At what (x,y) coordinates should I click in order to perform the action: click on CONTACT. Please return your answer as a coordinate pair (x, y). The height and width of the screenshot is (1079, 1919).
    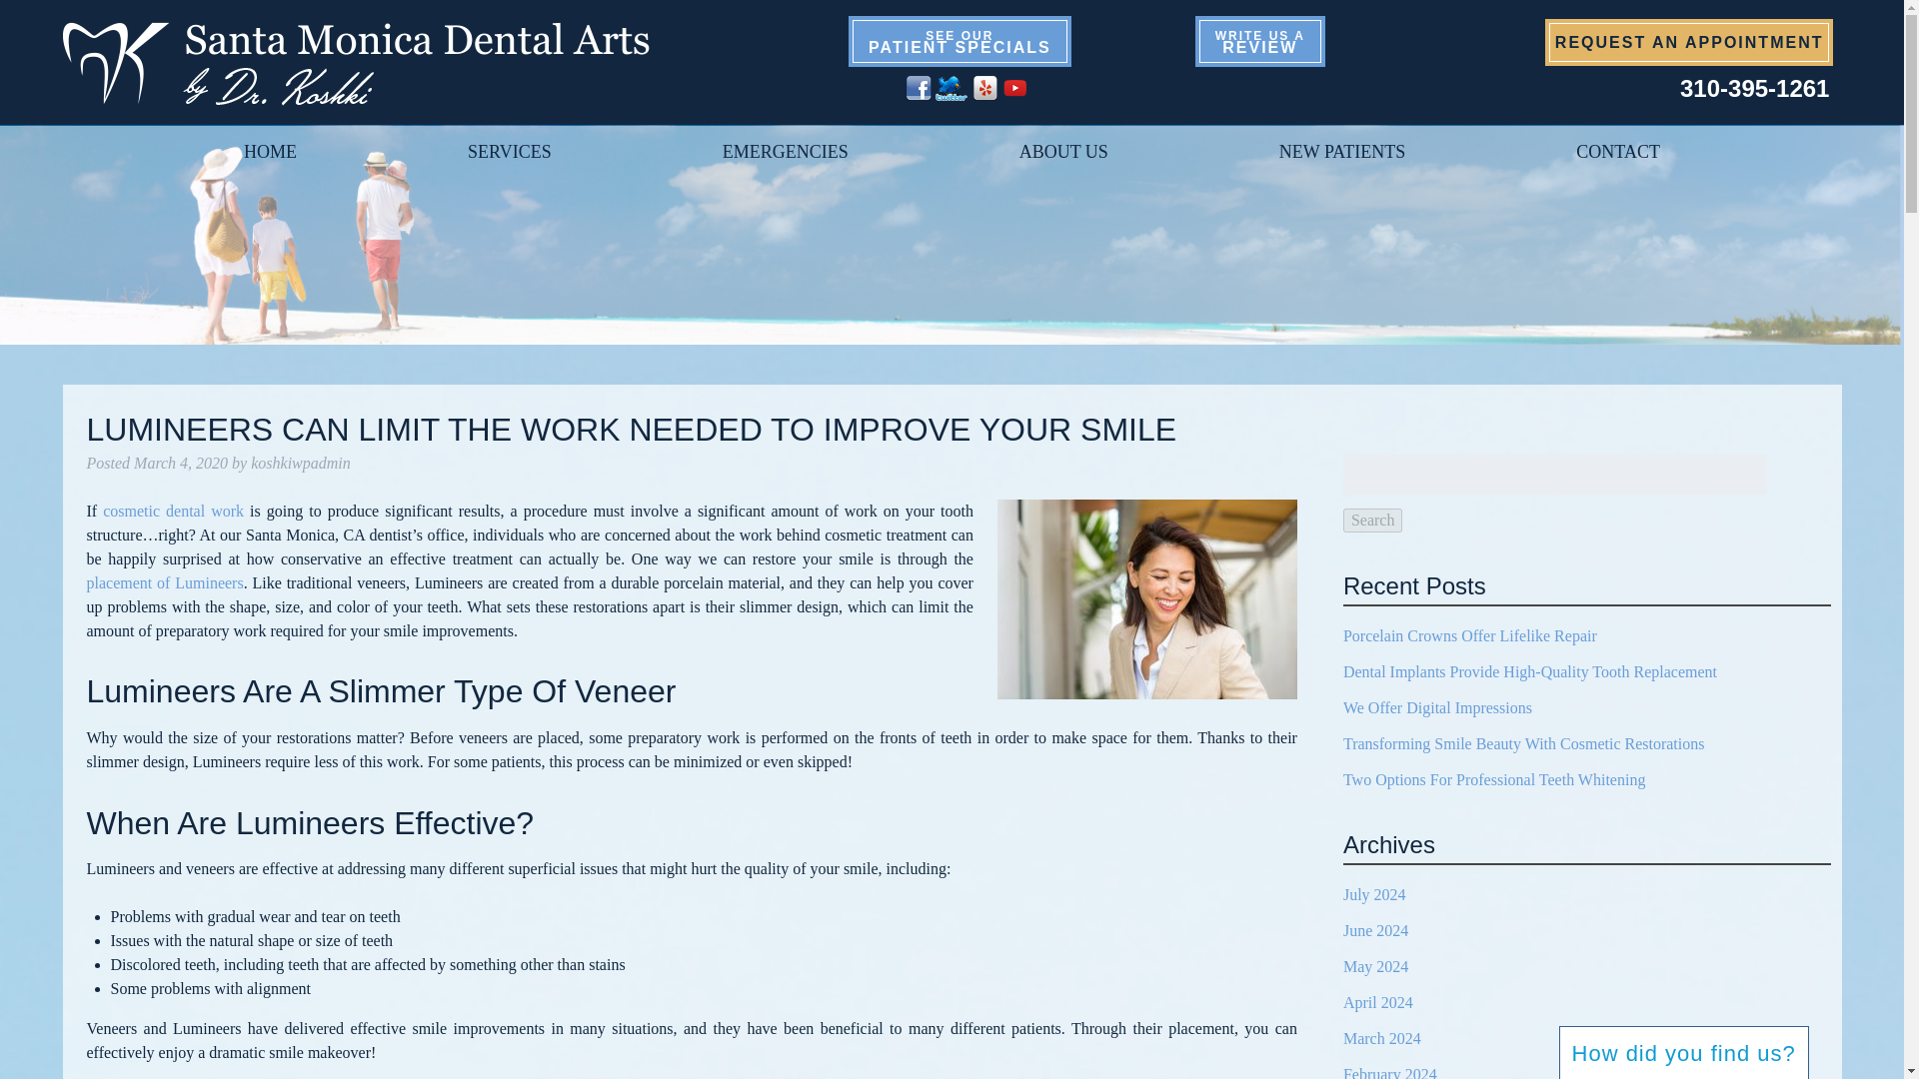
    Looking at the image, I should click on (1754, 88).